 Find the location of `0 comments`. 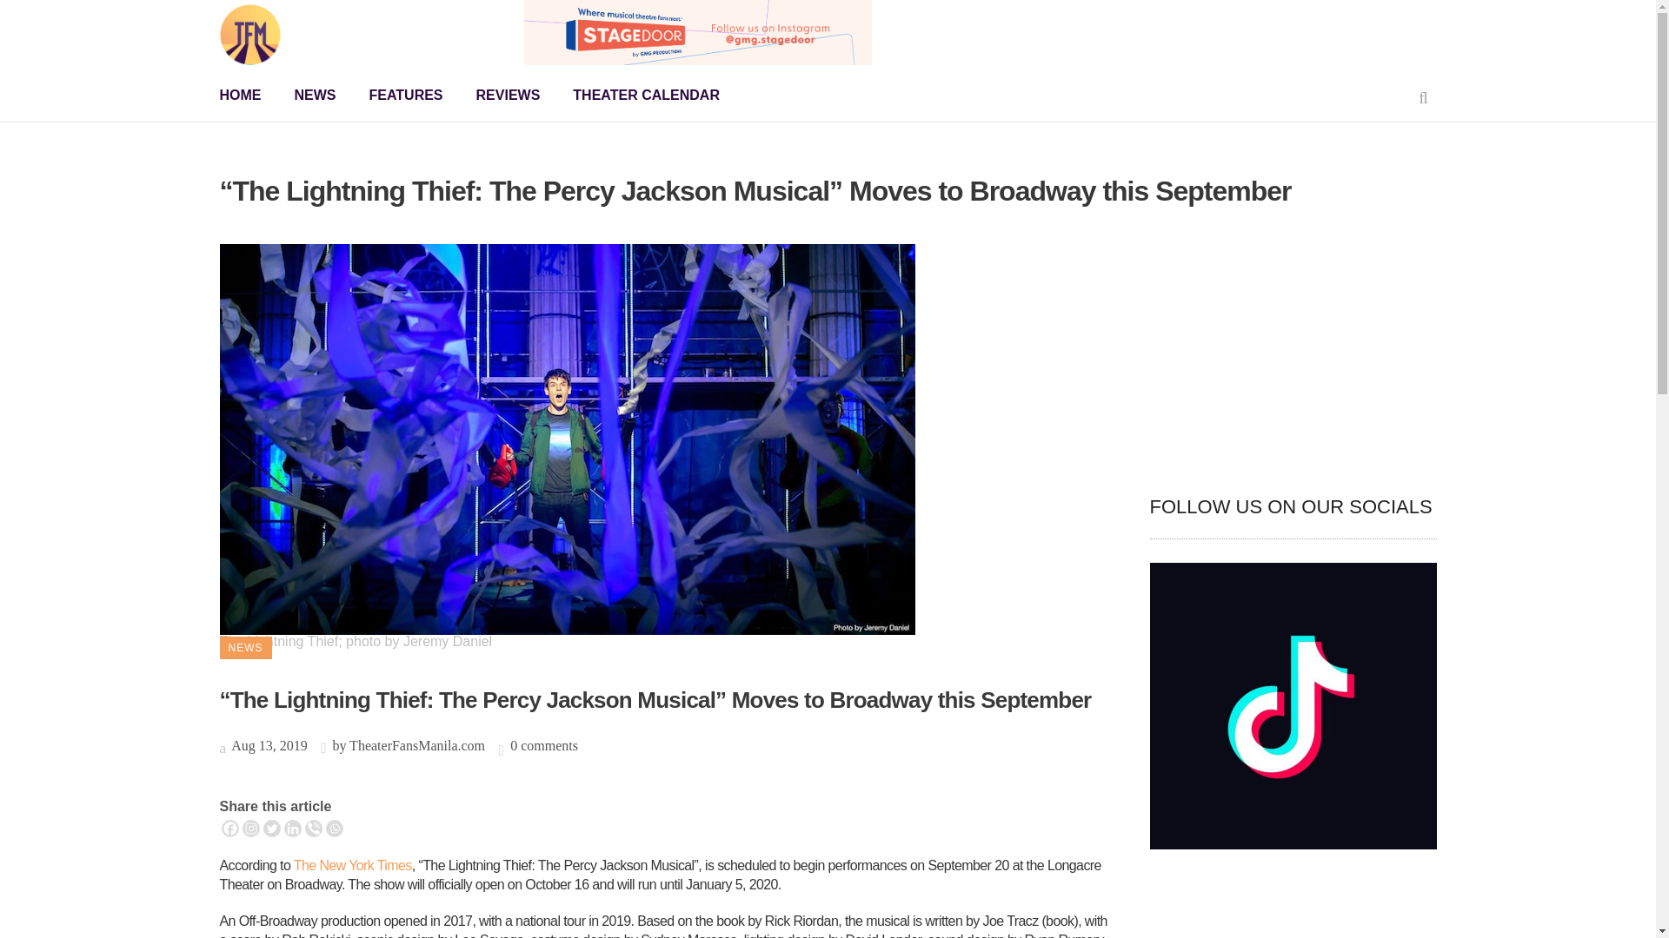

0 comments is located at coordinates (544, 745).